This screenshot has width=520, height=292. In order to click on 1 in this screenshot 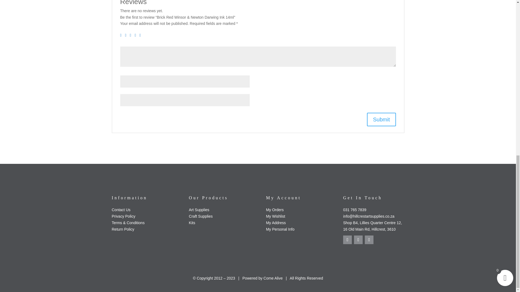, I will do `click(122, 35)`.